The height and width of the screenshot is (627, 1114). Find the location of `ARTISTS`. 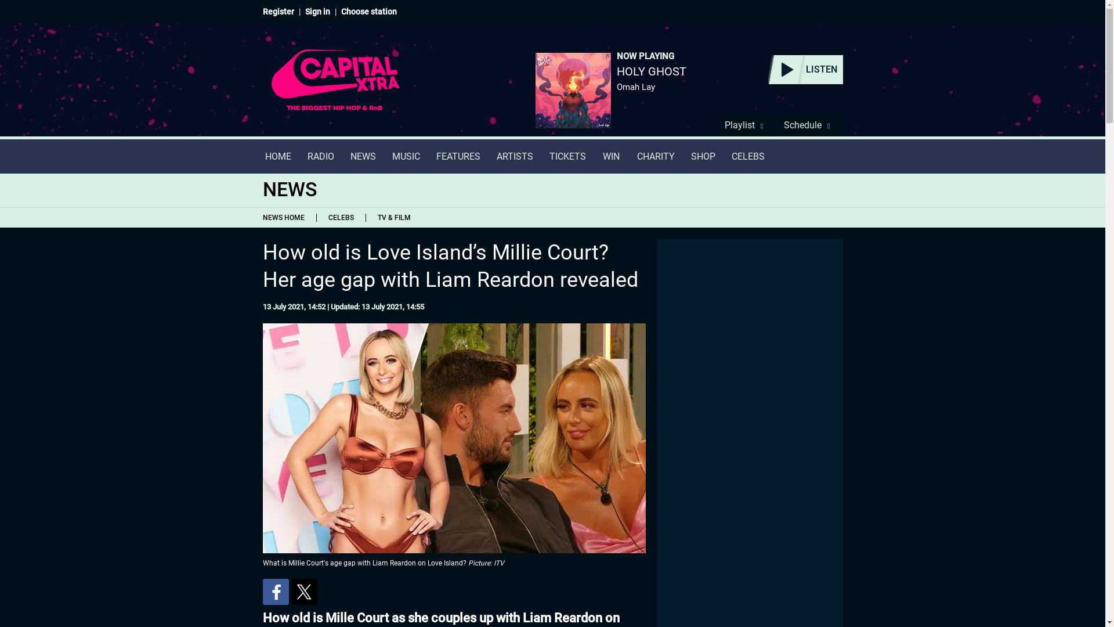

ARTISTS is located at coordinates (515, 156).